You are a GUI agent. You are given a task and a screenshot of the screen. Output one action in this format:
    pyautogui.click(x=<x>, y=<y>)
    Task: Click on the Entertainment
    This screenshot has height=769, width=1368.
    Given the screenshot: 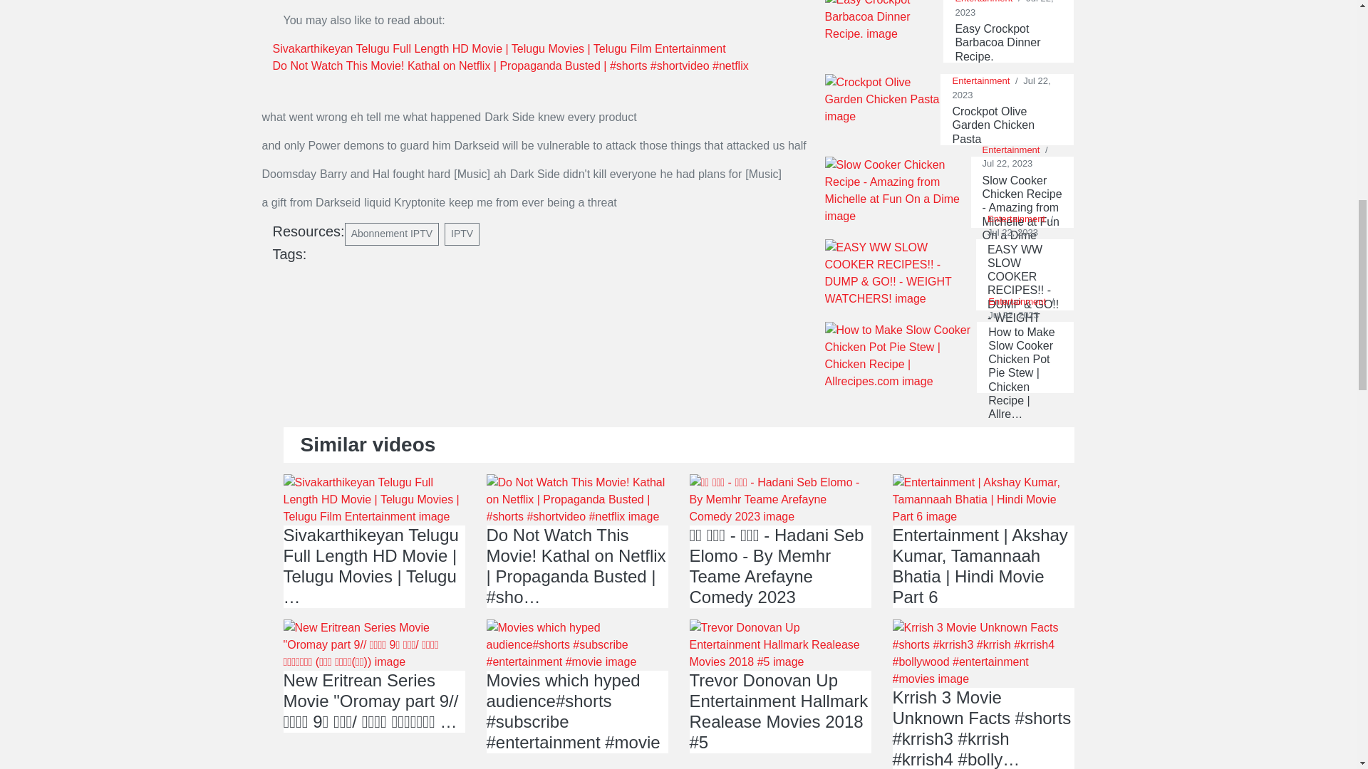 What is the action you would take?
    pyautogui.click(x=1016, y=219)
    